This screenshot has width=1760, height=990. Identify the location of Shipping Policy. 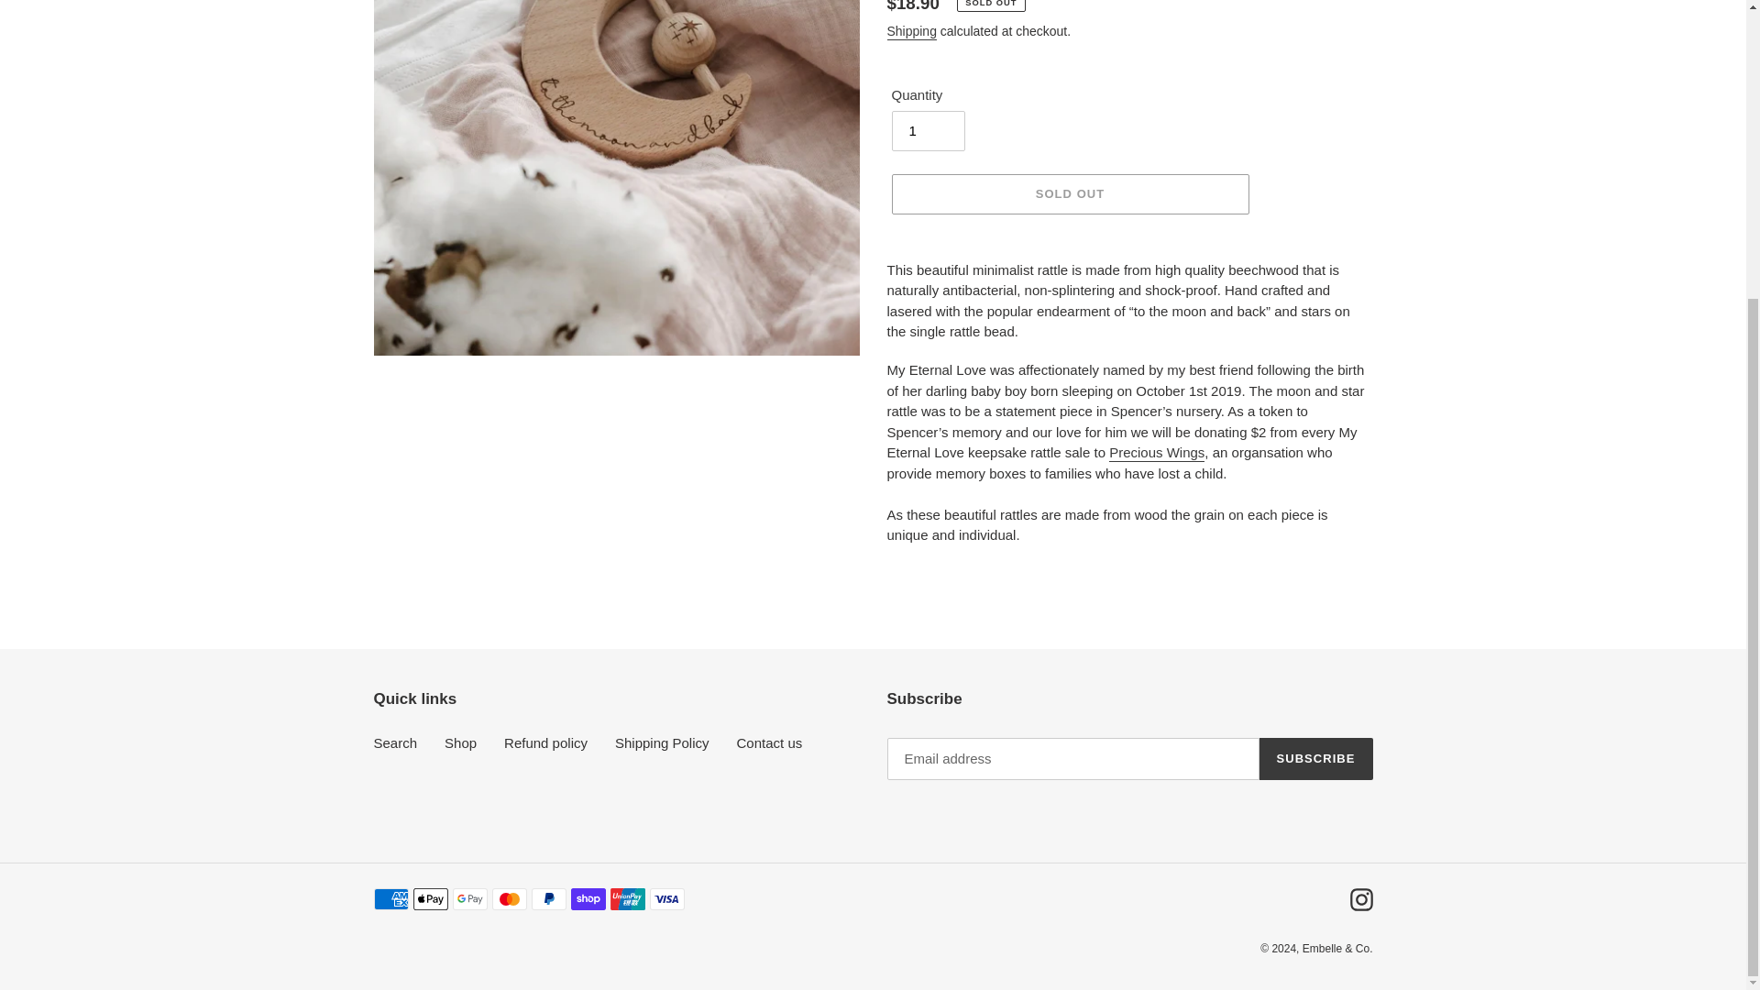
(662, 742).